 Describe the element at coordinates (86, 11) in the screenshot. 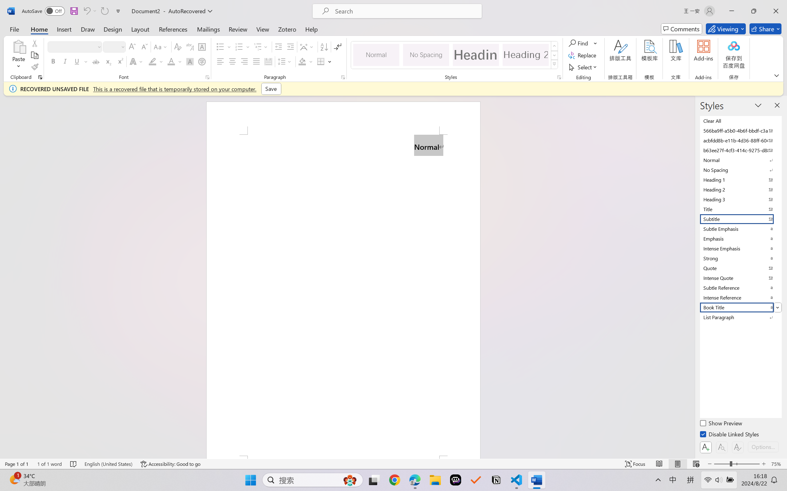

I see `Can't Undo` at that location.